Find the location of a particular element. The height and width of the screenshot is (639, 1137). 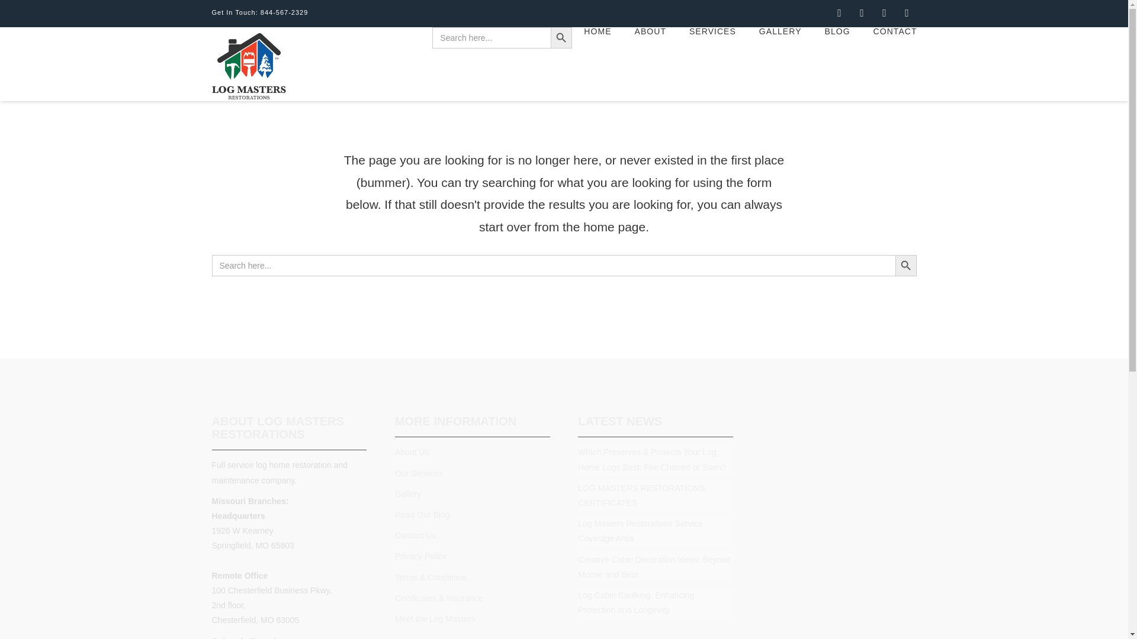

844-567-2329 is located at coordinates (284, 12).